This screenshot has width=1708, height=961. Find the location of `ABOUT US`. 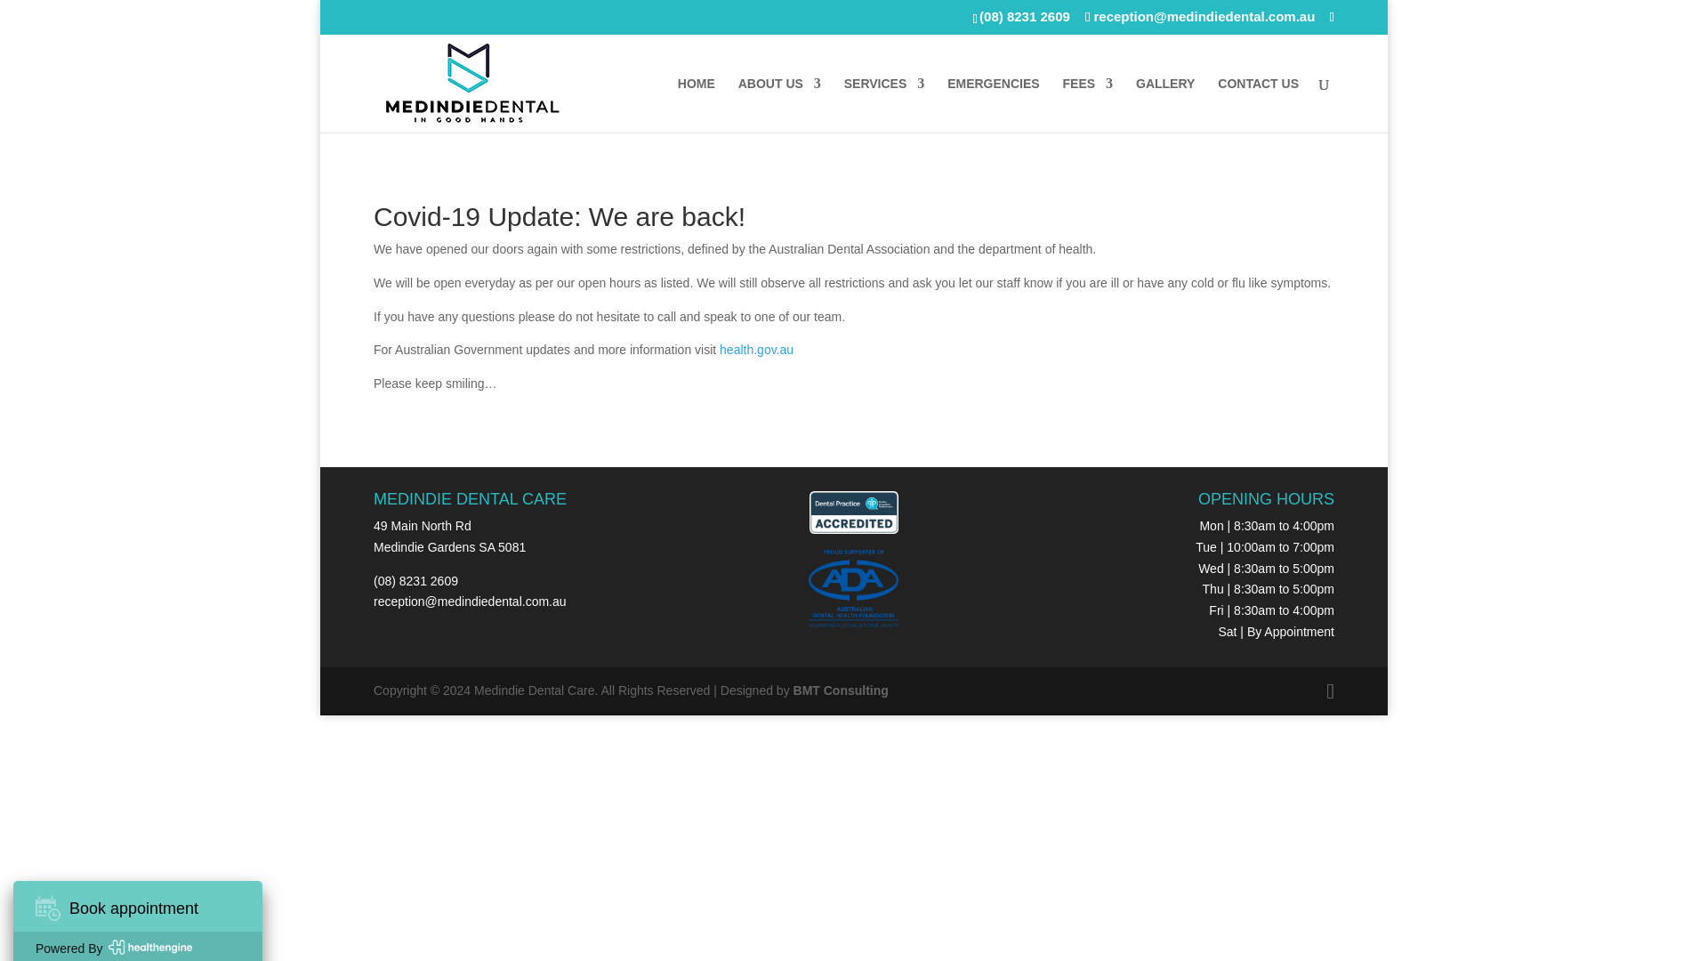

ABOUT US is located at coordinates (779, 103).